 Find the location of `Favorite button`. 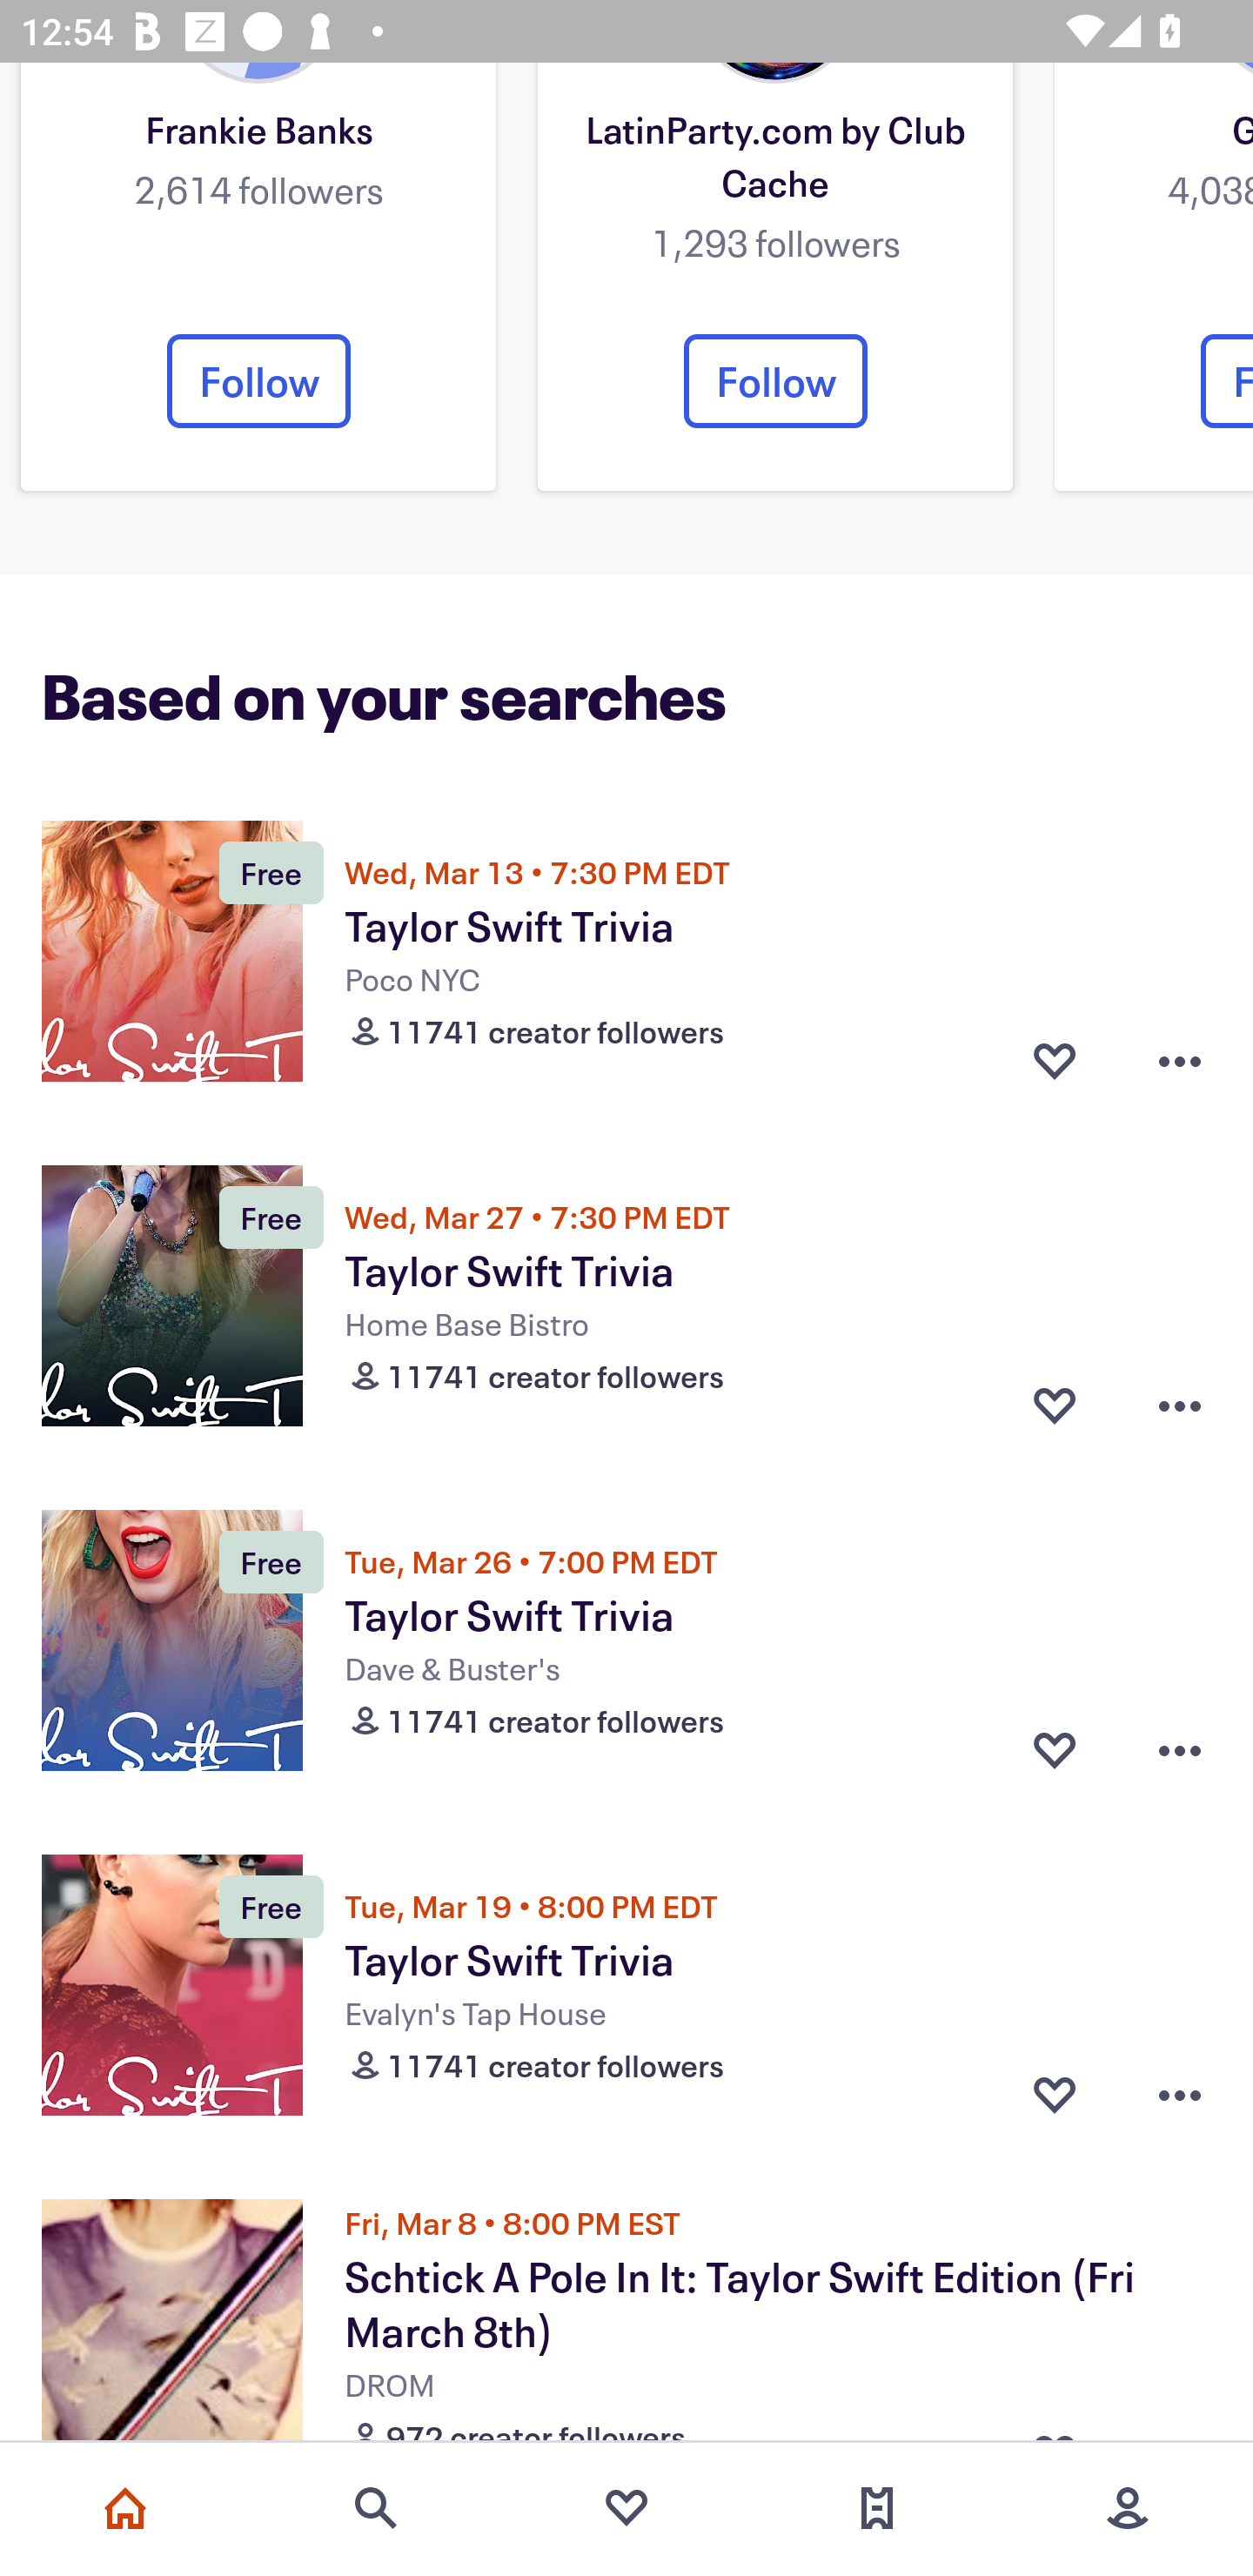

Favorite button is located at coordinates (1055, 1061).